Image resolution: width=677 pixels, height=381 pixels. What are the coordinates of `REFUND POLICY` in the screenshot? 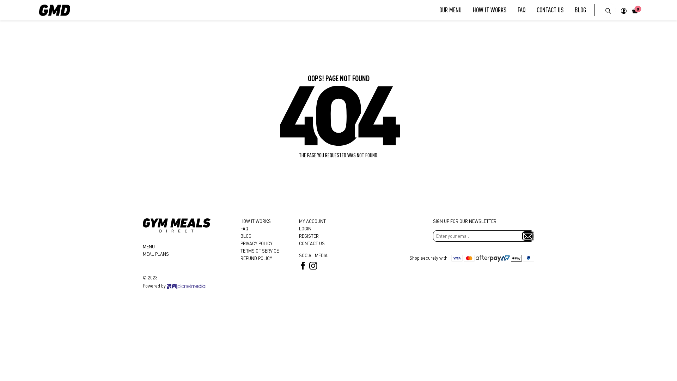 It's located at (256, 258).